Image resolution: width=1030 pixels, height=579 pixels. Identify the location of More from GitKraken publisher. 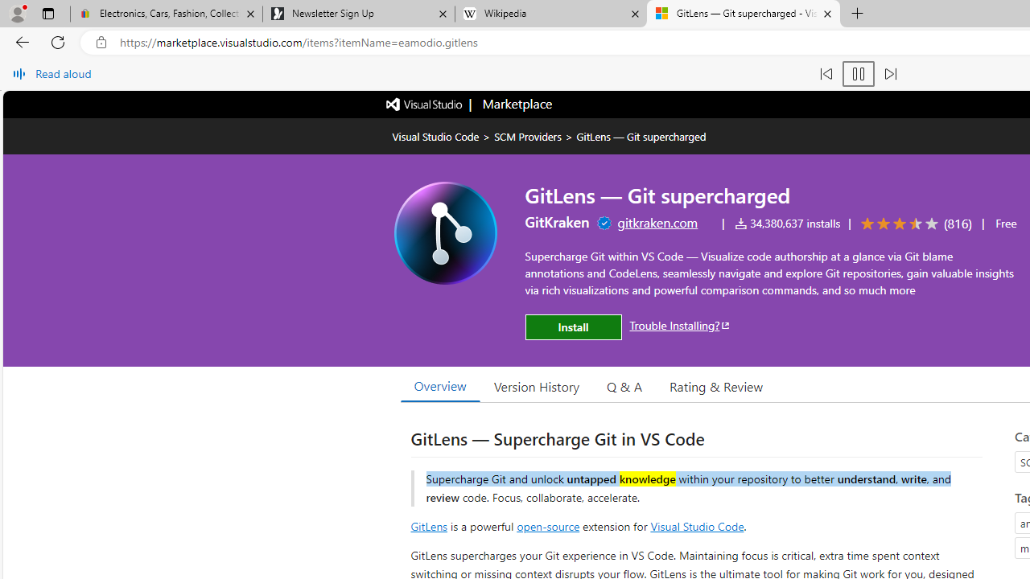
(557, 222).